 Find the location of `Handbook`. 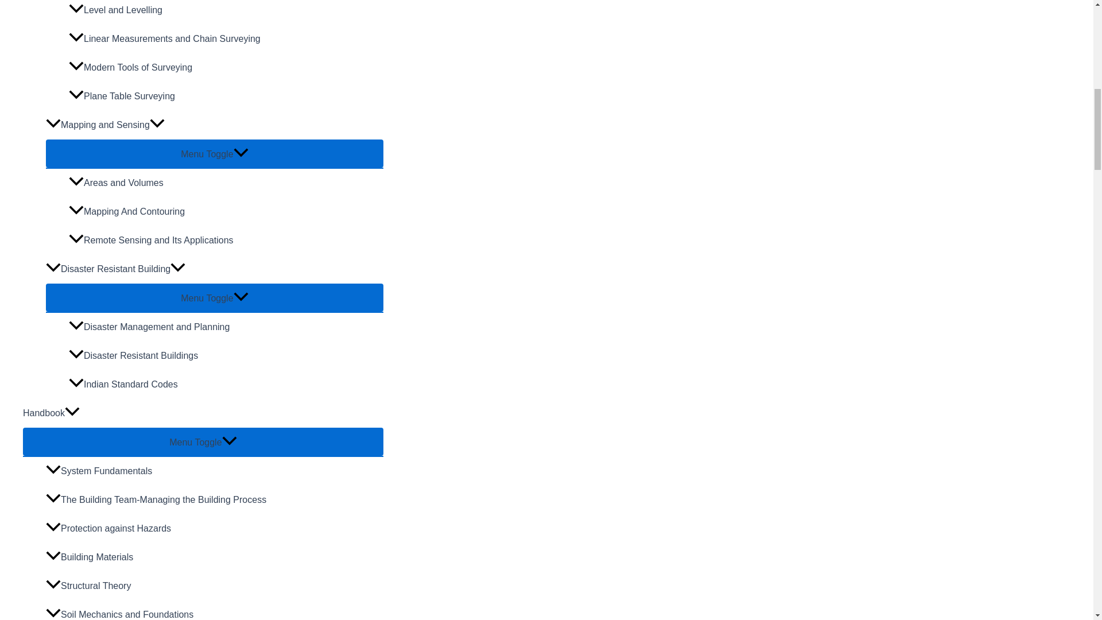

Handbook is located at coordinates (203, 413).